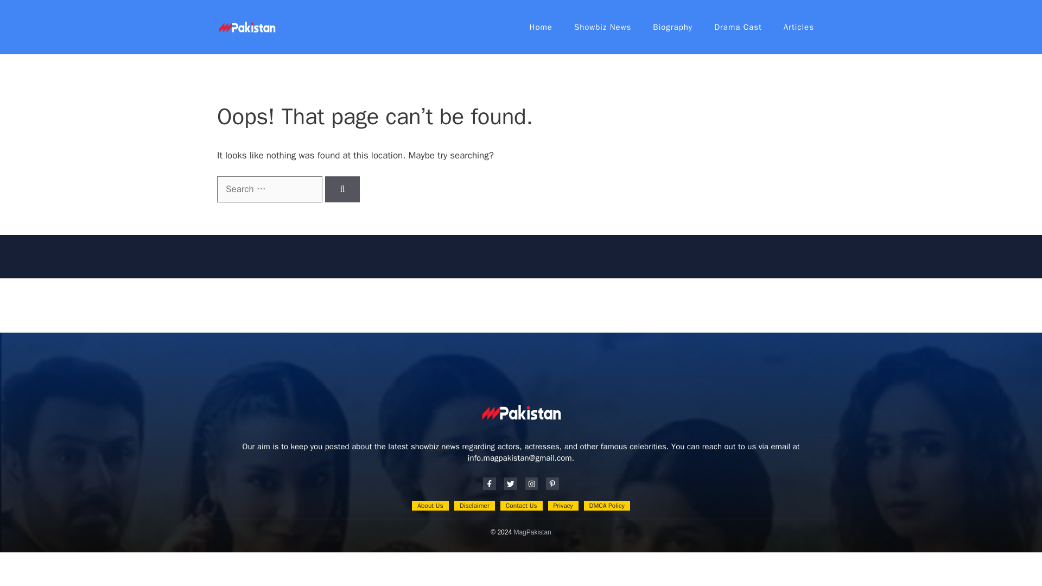  Describe the element at coordinates (607, 506) in the screenshot. I see `DMCA Policy` at that location.